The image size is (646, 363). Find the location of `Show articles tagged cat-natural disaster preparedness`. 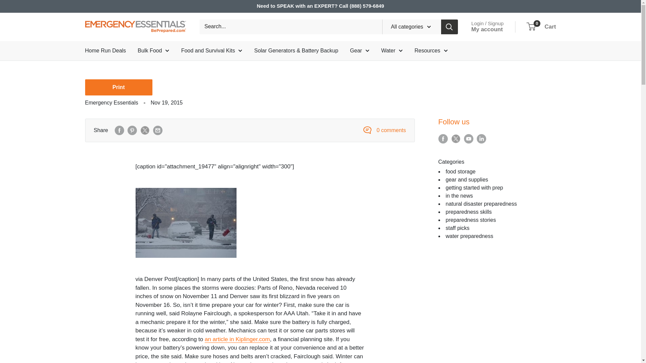

Show articles tagged cat-natural disaster preparedness is located at coordinates (481, 204).